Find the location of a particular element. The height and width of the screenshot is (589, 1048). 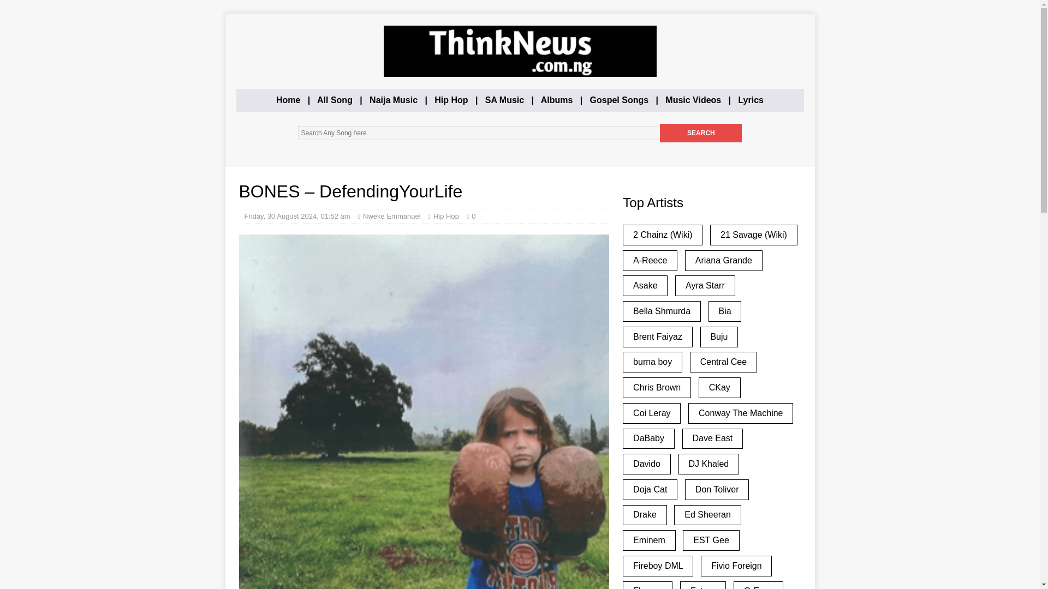

Home is located at coordinates (288, 100).